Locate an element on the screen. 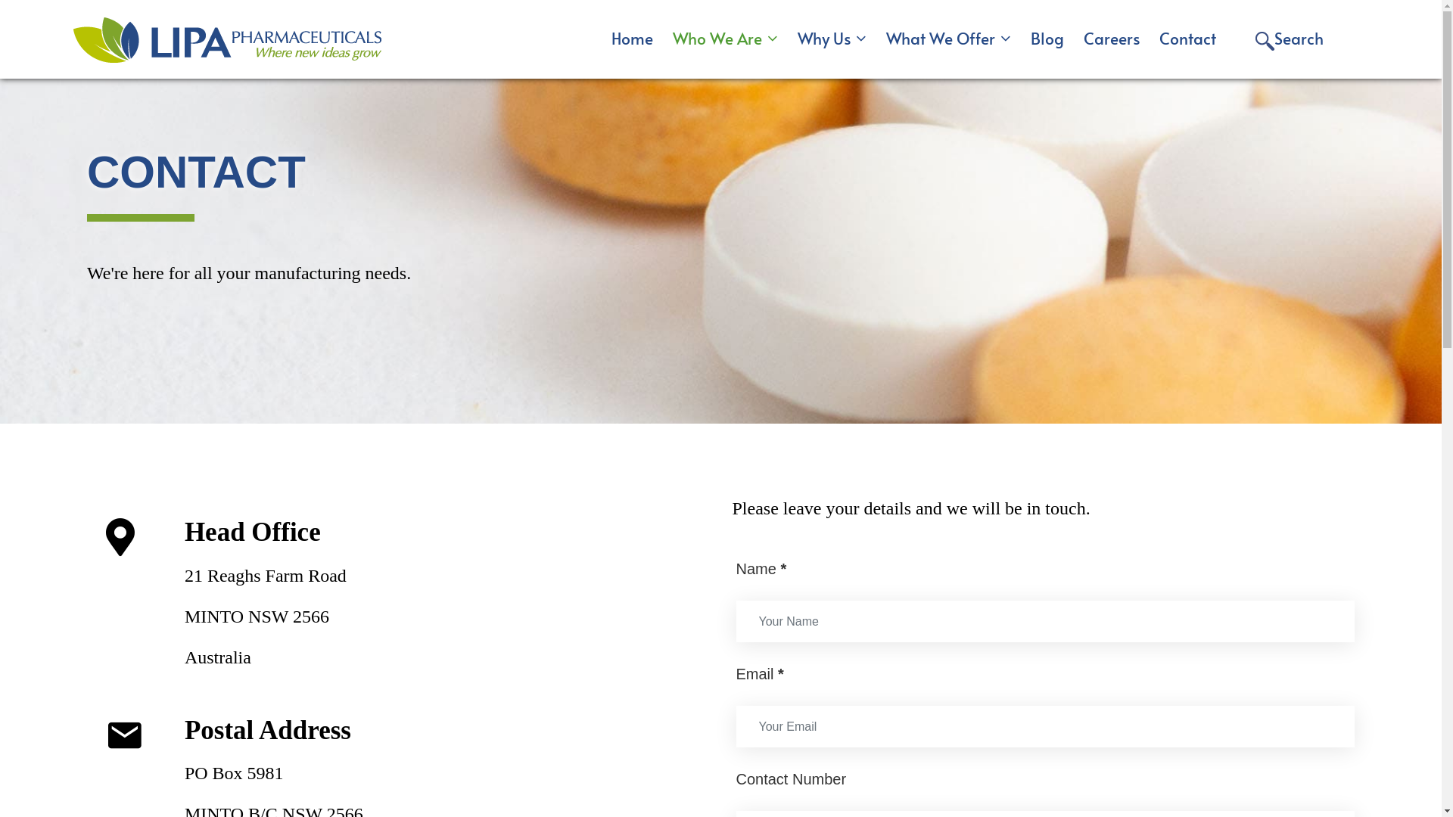 This screenshot has height=817, width=1453. Blog is located at coordinates (1047, 38).